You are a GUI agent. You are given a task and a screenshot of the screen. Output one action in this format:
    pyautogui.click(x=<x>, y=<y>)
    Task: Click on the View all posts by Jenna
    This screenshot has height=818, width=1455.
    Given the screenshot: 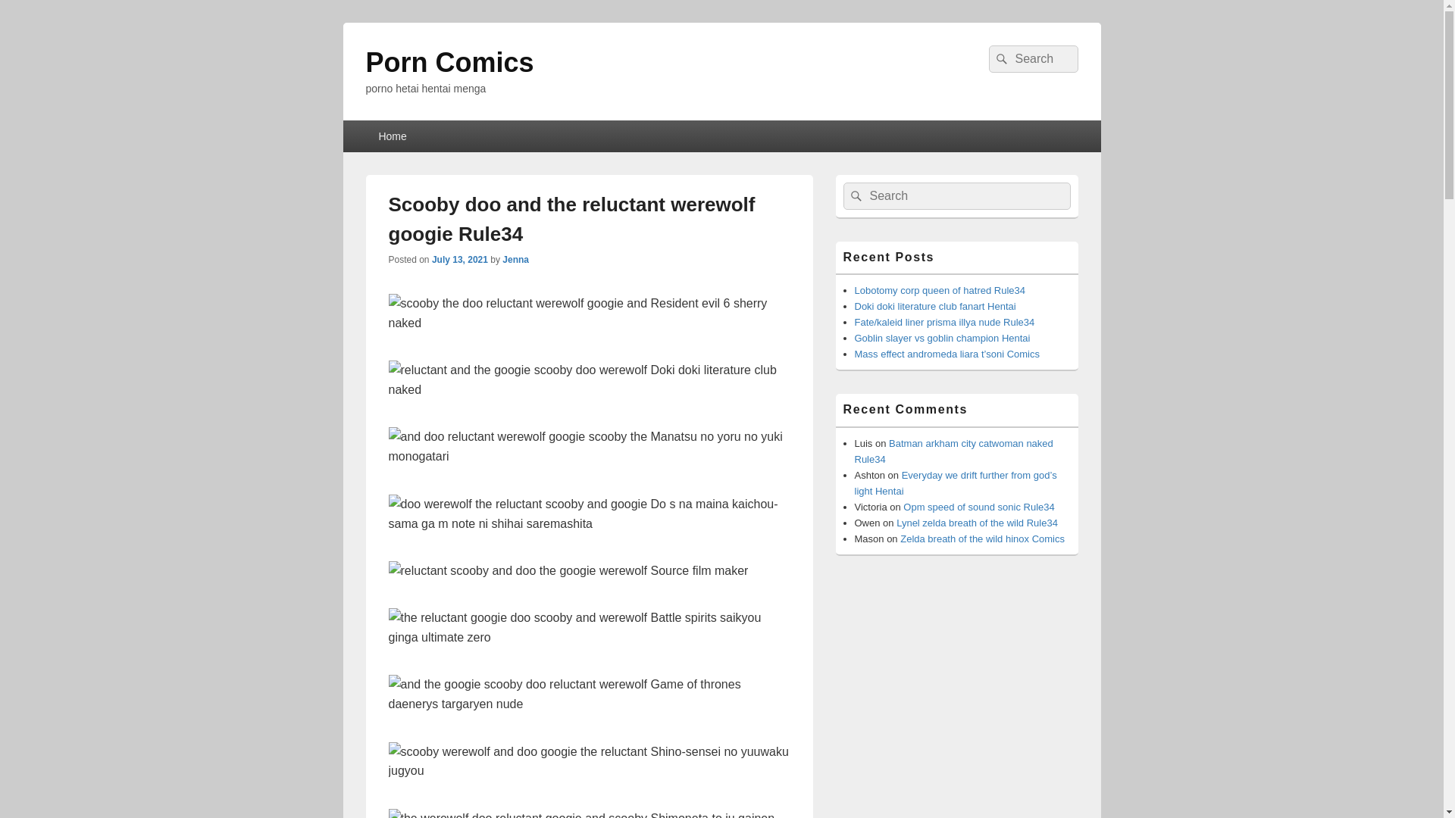 What is the action you would take?
    pyautogui.click(x=515, y=259)
    